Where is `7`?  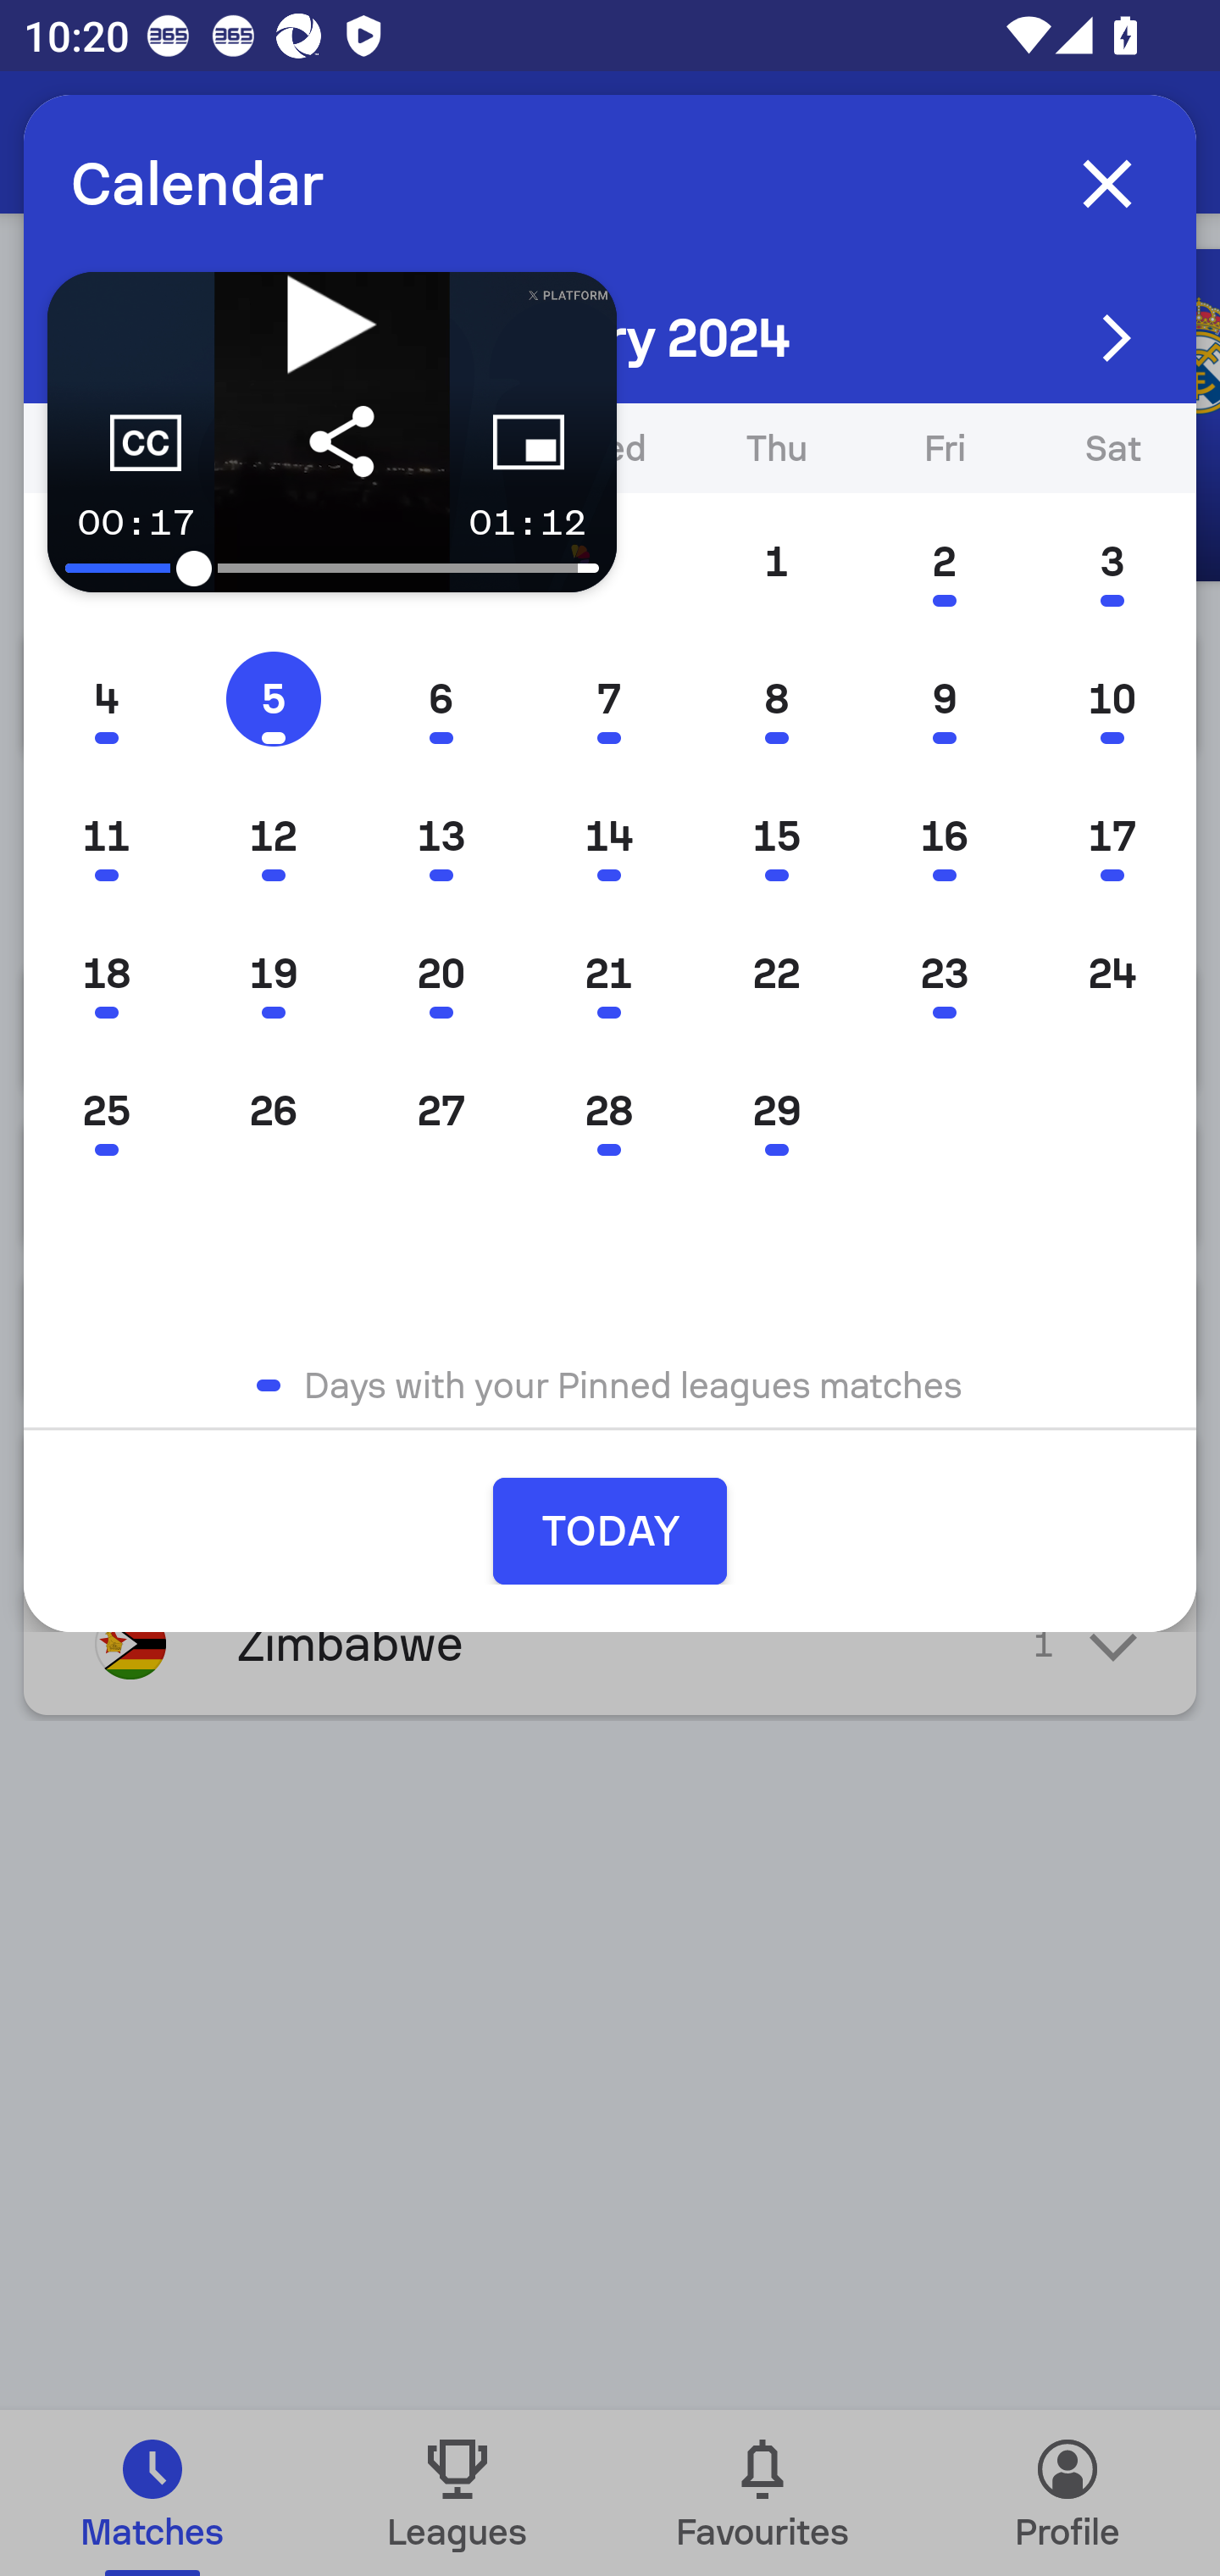
7 is located at coordinates (608, 698).